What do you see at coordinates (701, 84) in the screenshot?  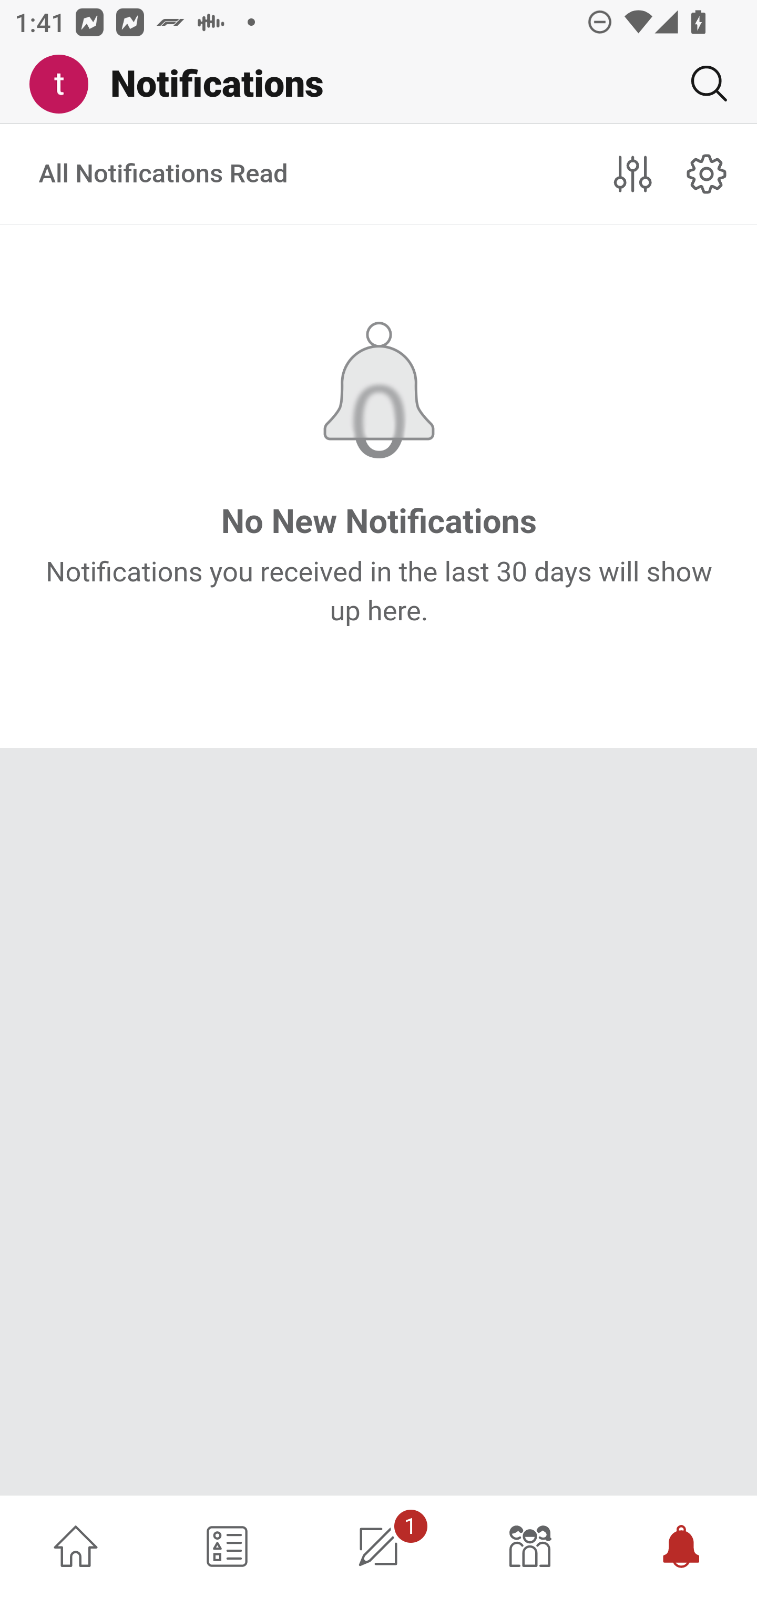 I see `Search` at bounding box center [701, 84].